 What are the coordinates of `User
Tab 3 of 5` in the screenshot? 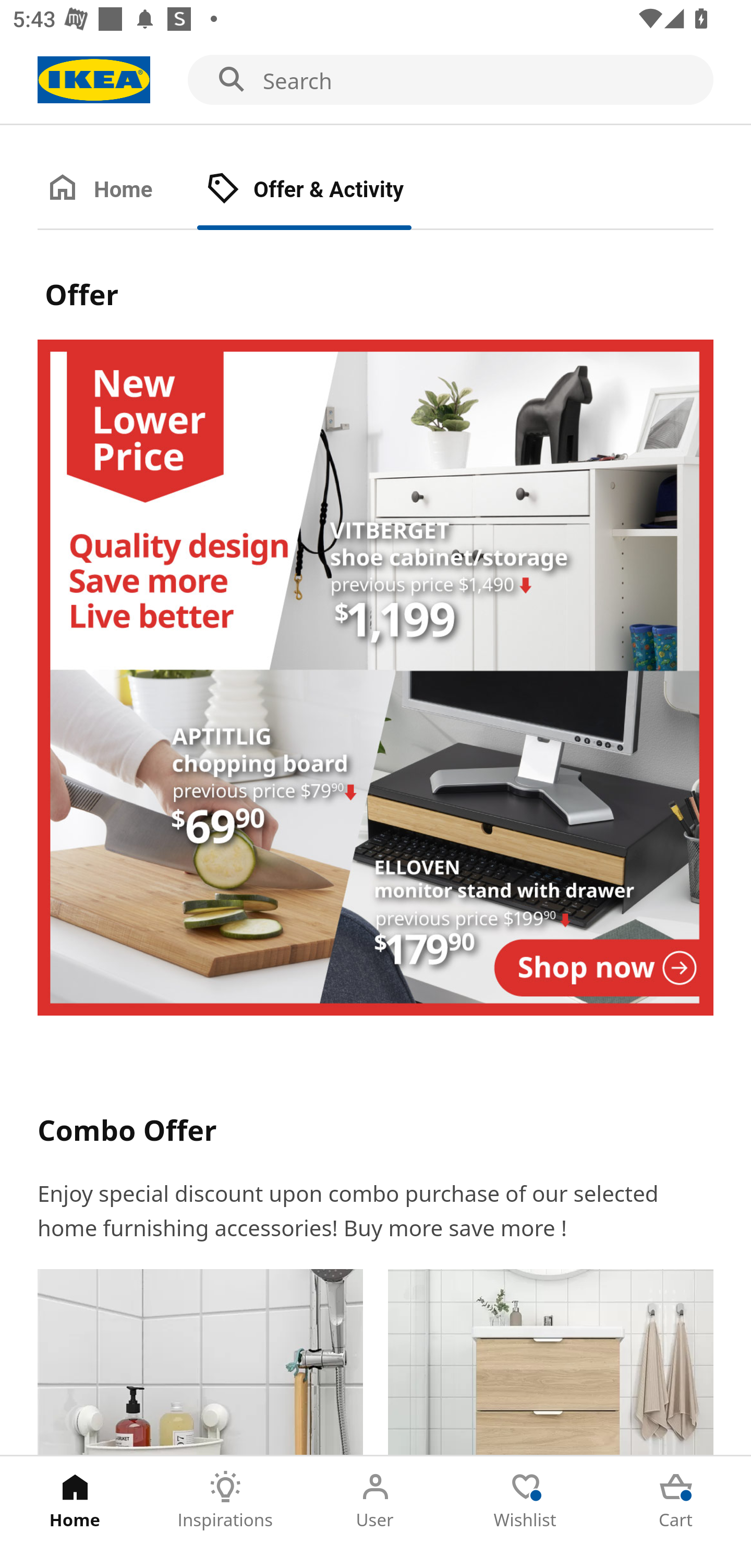 It's located at (375, 1500).